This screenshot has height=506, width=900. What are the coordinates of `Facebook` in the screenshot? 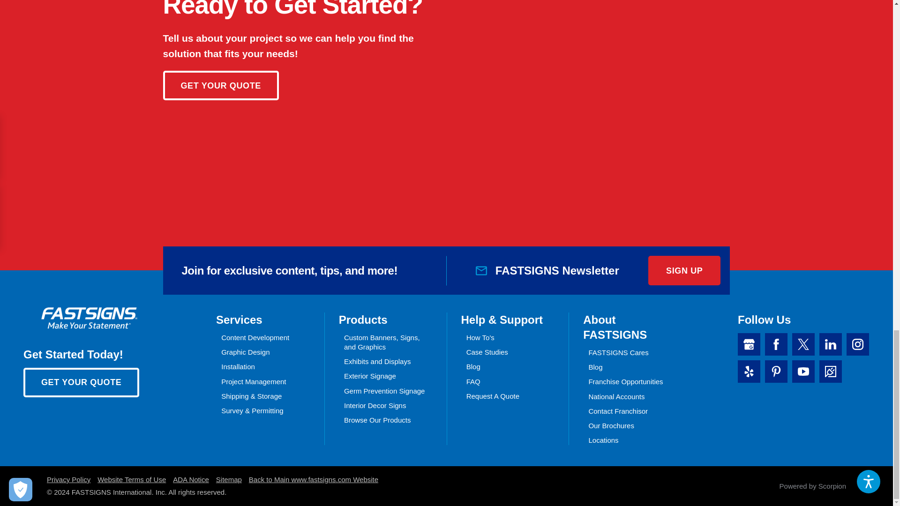 It's located at (776, 344).